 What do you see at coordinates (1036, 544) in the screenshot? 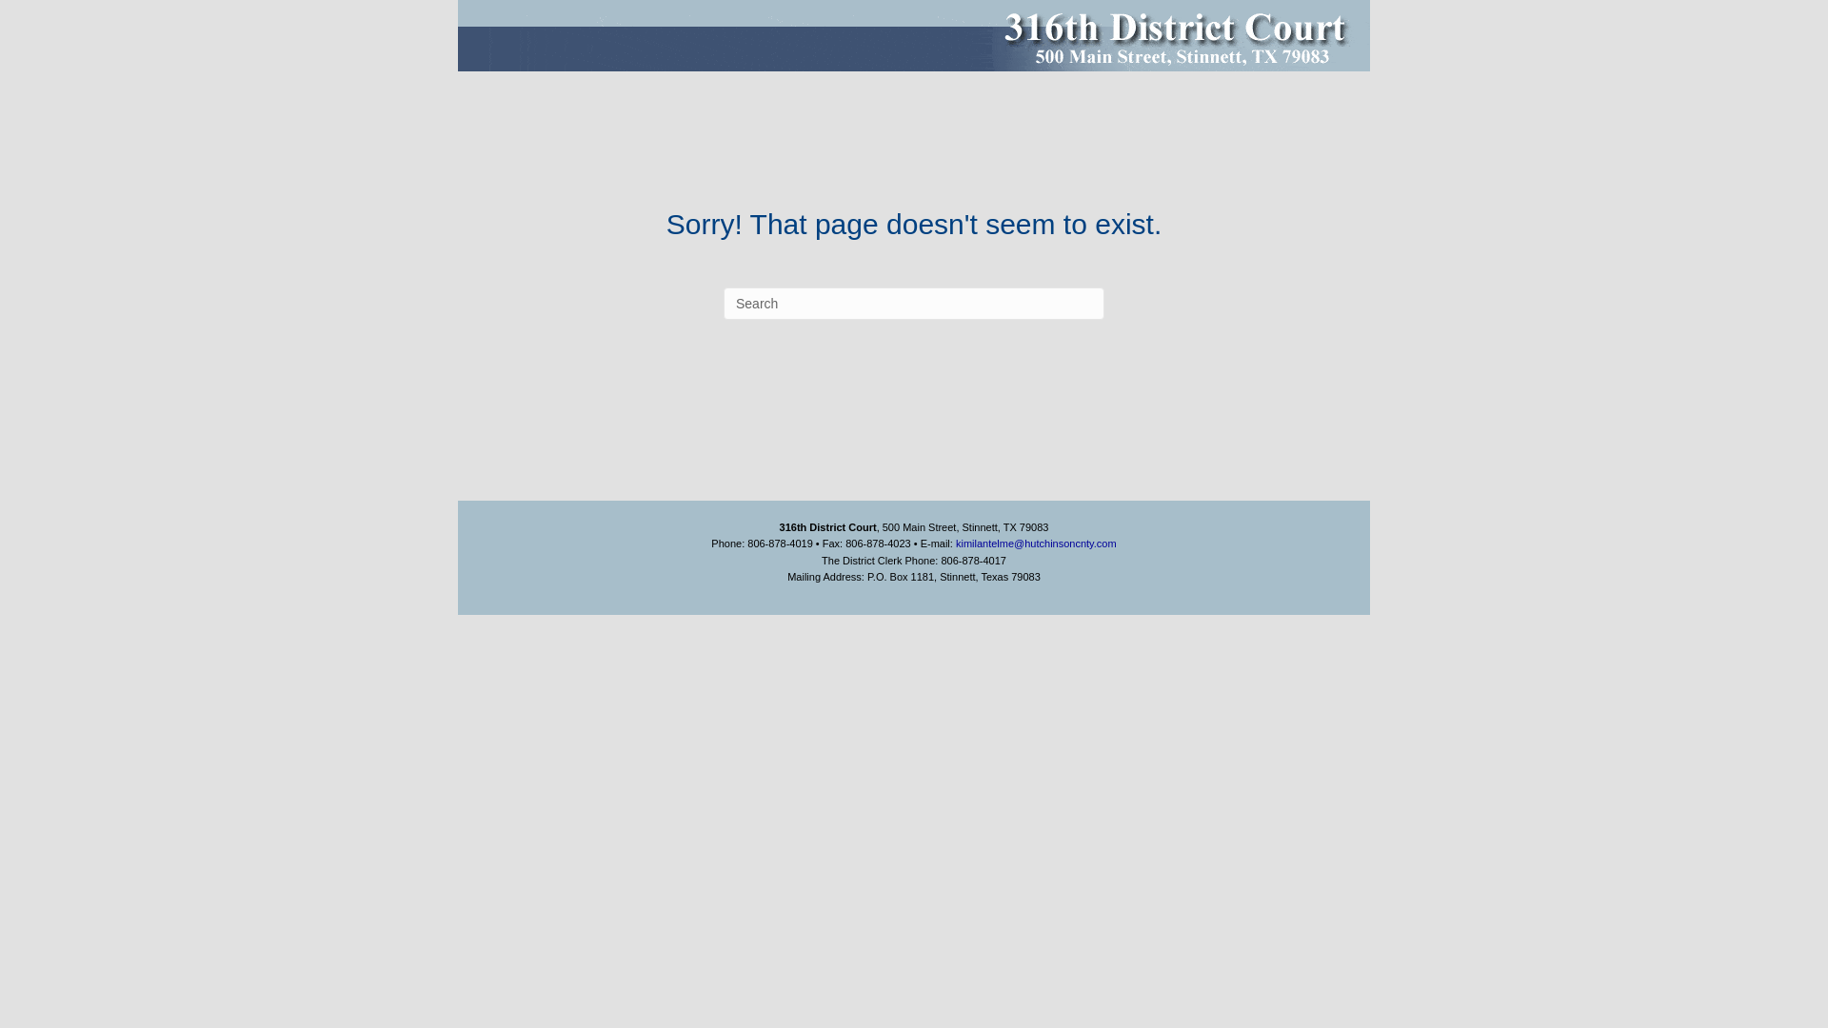
I see `kimilantelme@hutchinsoncnty.com` at bounding box center [1036, 544].